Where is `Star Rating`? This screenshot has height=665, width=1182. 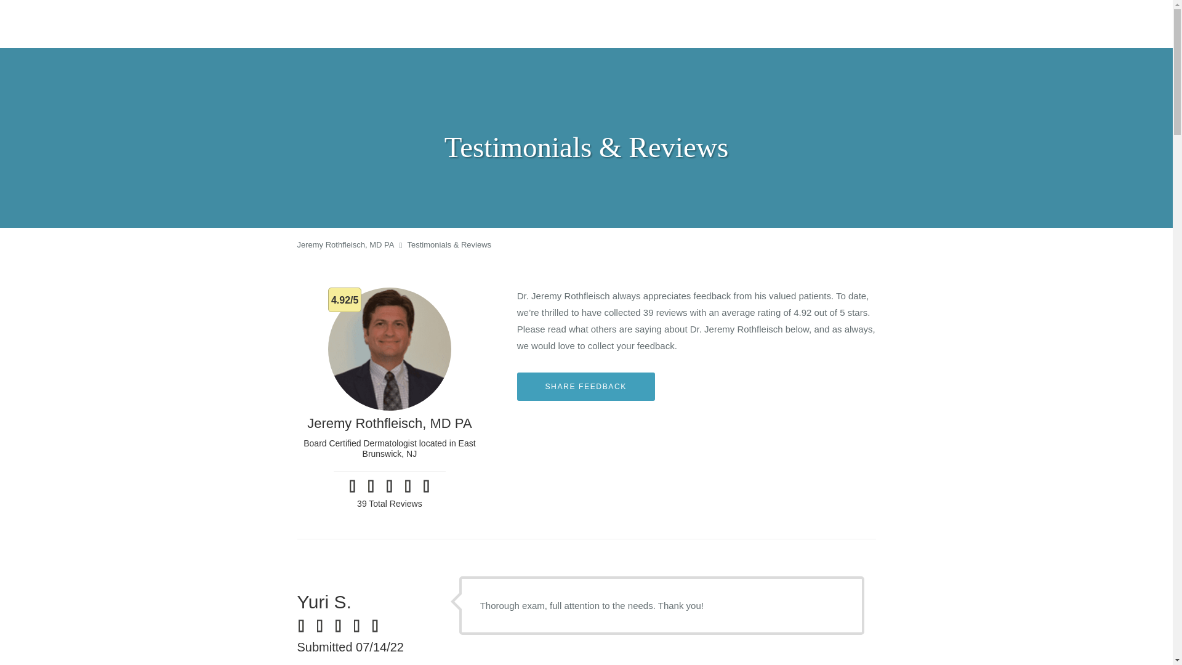 Star Rating is located at coordinates (352, 486).